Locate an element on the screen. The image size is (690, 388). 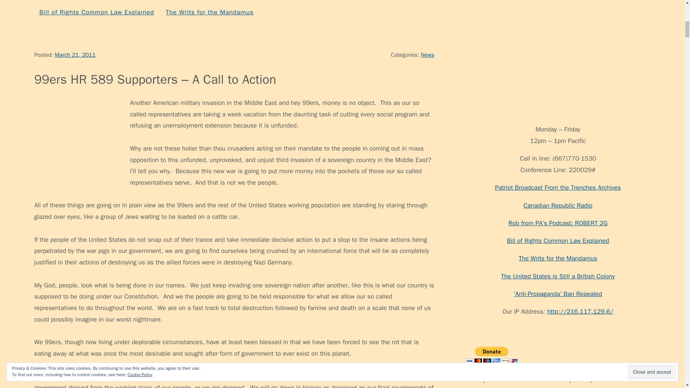
The Writs for the Mandamus is located at coordinates (209, 12).